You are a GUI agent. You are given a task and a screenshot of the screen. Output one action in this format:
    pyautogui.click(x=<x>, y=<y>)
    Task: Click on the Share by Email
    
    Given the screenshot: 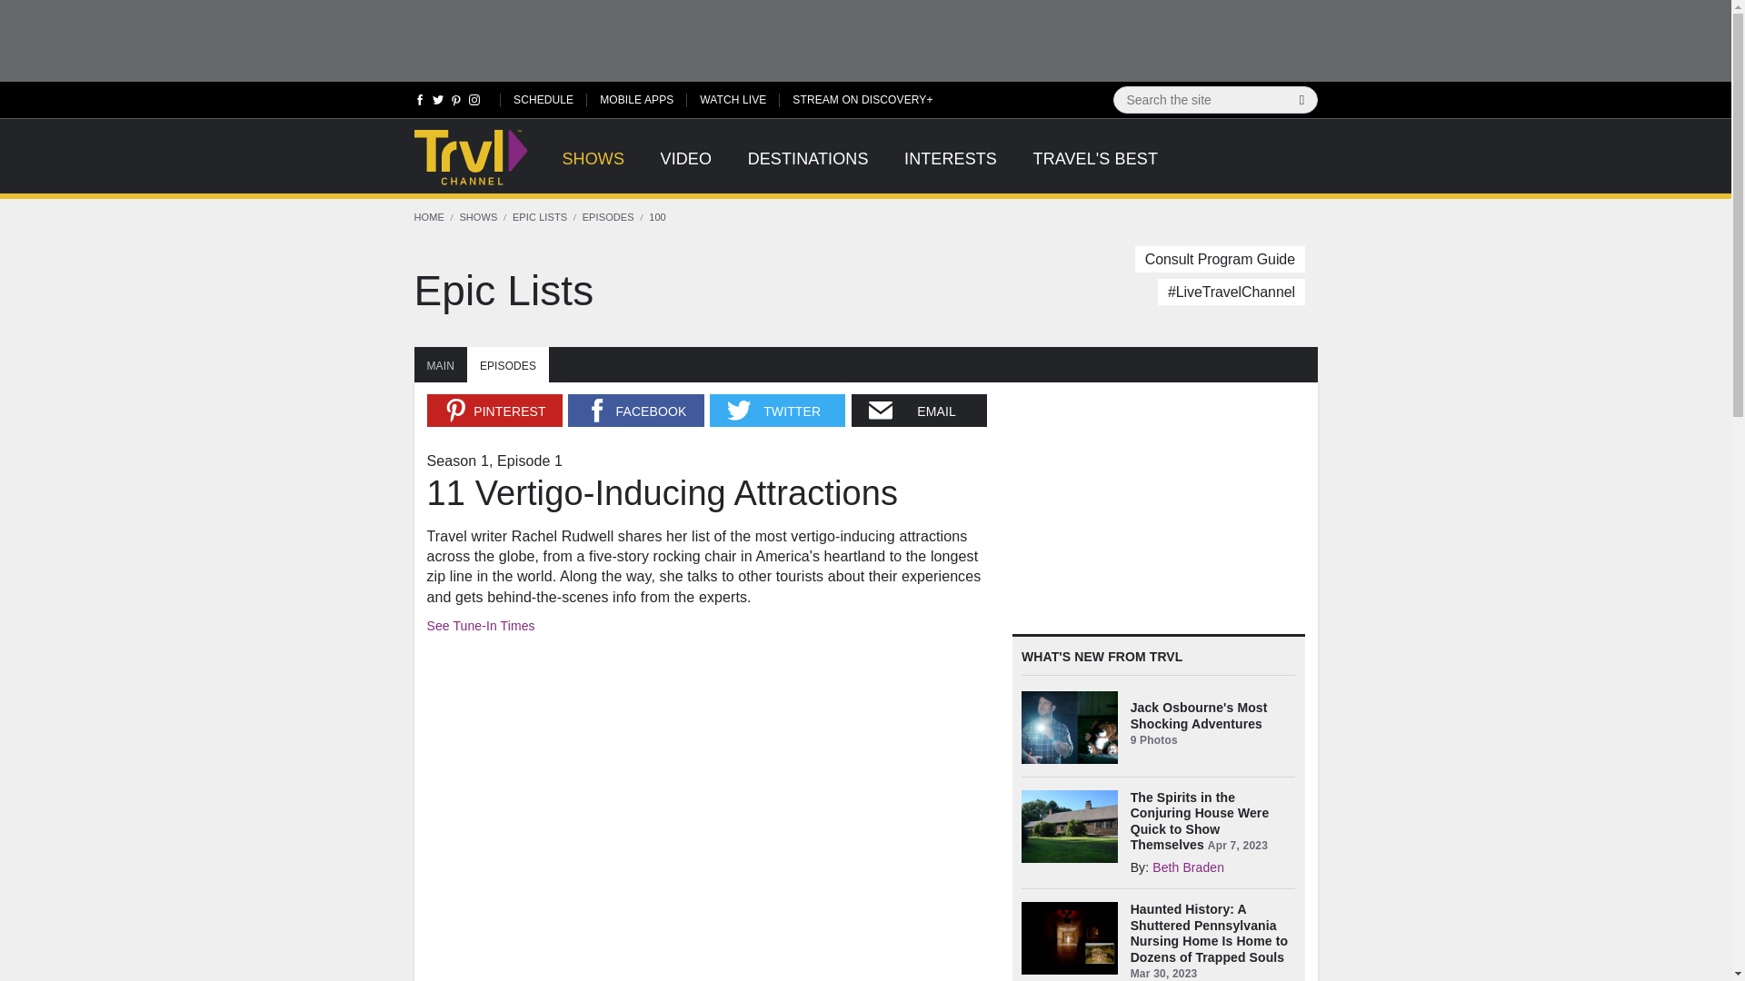 What is the action you would take?
    pyautogui.click(x=919, y=411)
    